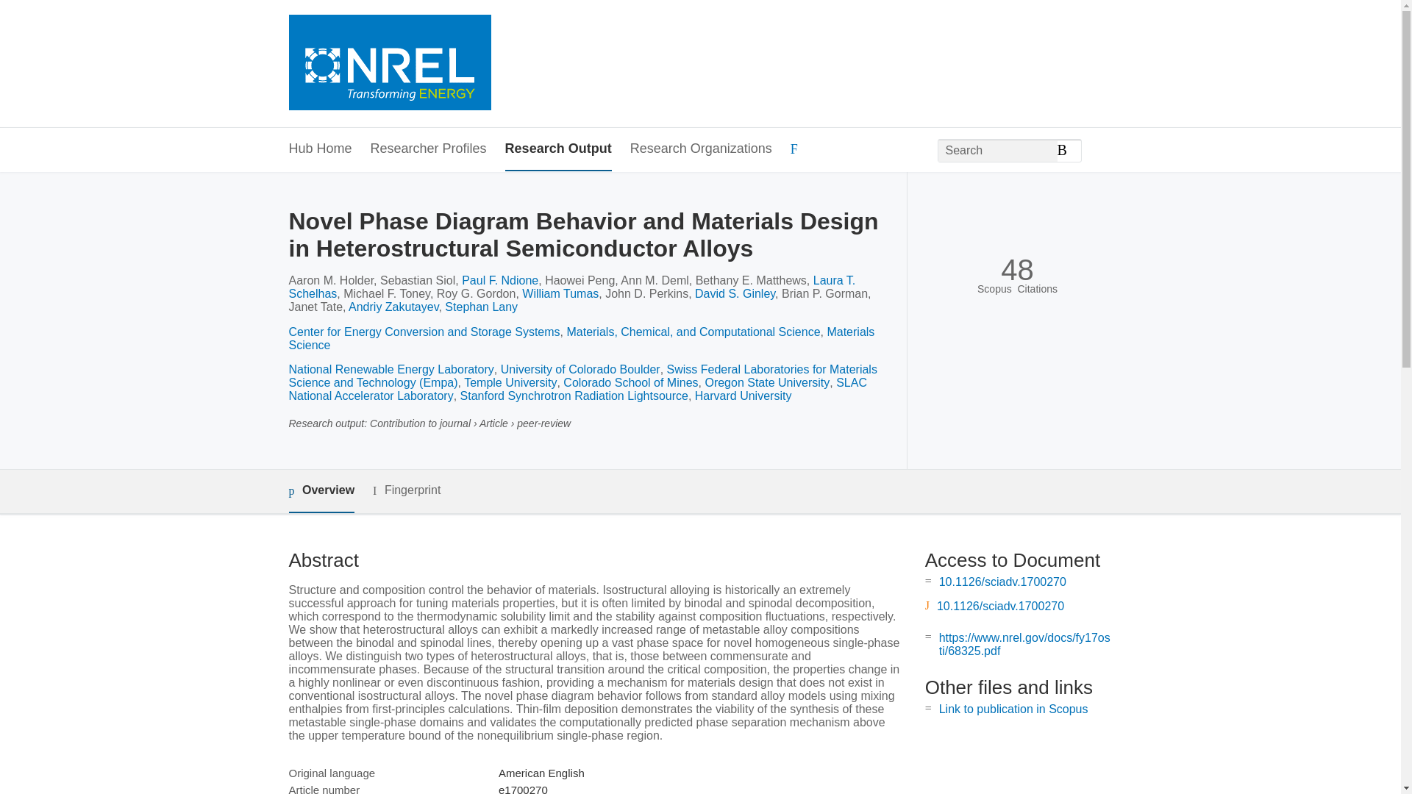 The height and width of the screenshot is (794, 1412). Describe the element at coordinates (393, 307) in the screenshot. I see `Andriy Zakutayev` at that location.